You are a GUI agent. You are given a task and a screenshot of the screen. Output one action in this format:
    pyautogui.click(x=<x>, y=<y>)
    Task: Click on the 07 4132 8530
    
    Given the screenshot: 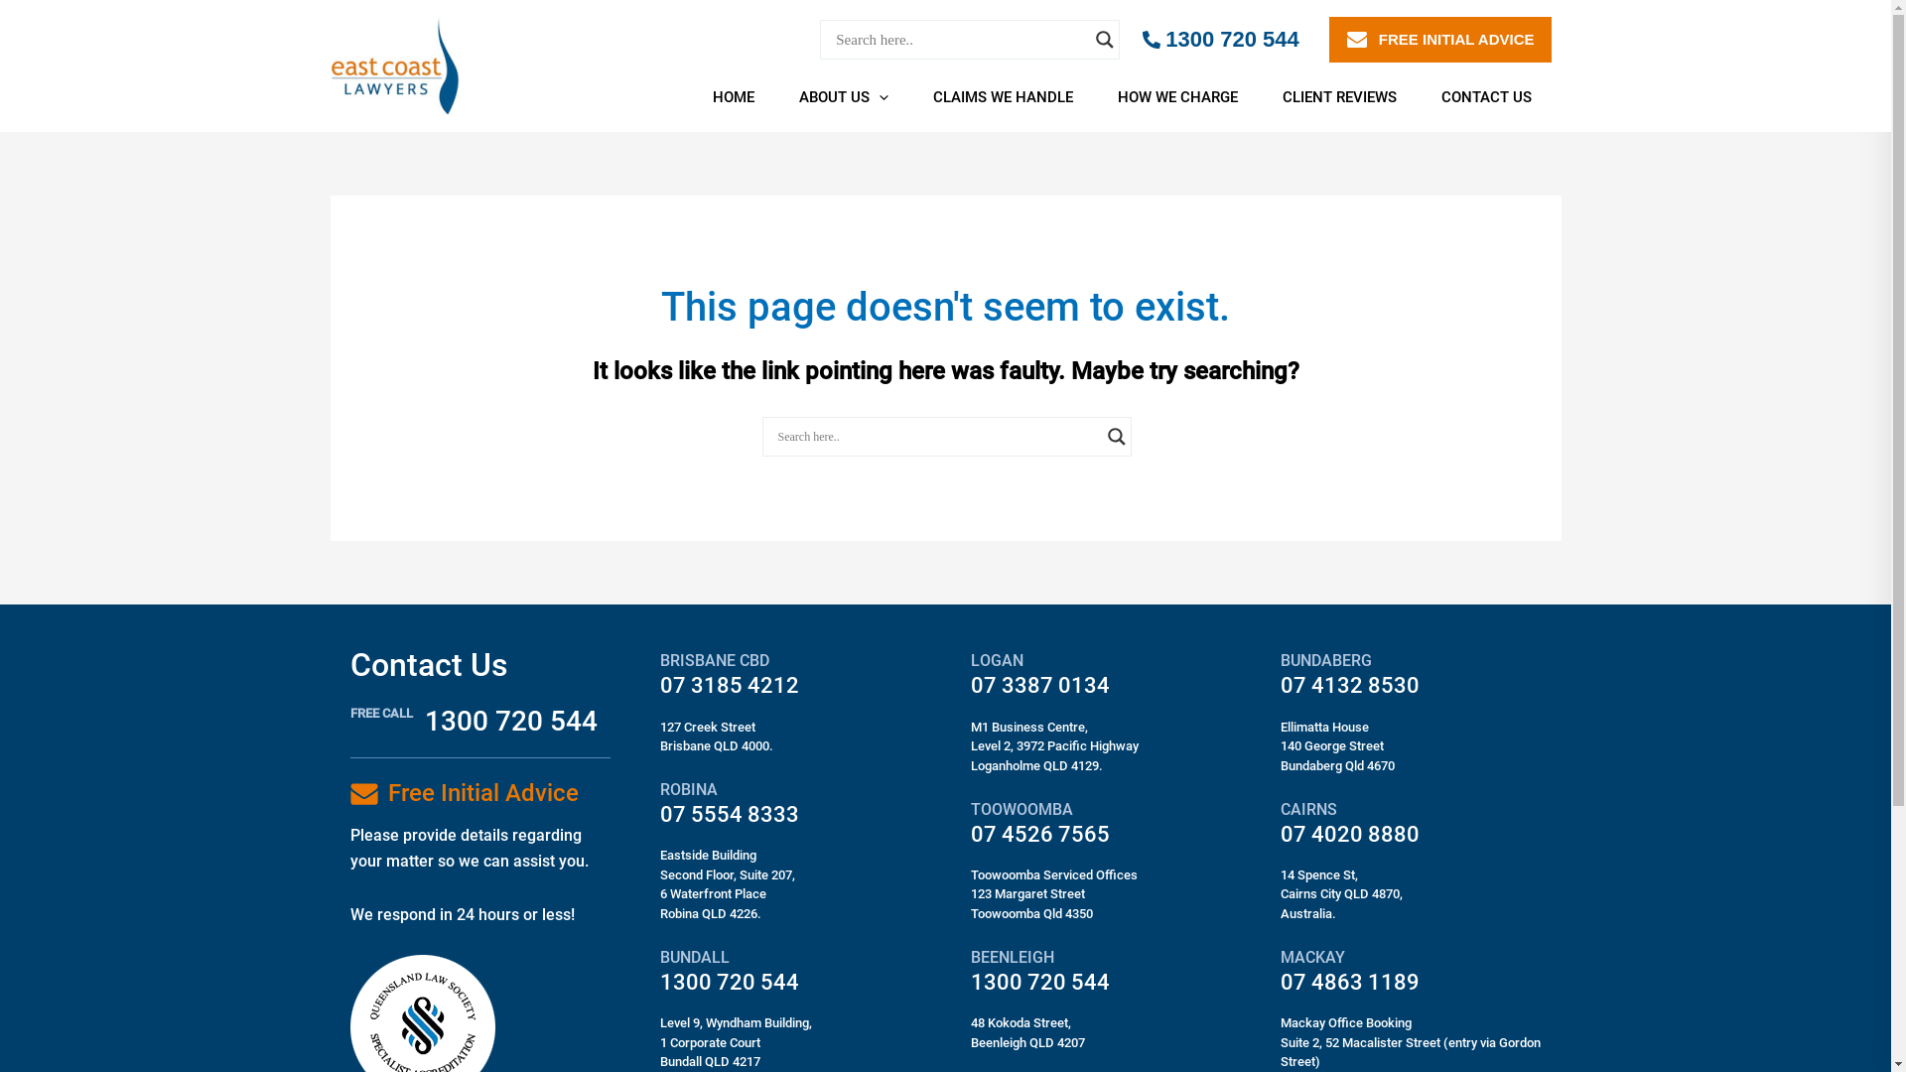 What is the action you would take?
    pyautogui.click(x=1350, y=685)
    